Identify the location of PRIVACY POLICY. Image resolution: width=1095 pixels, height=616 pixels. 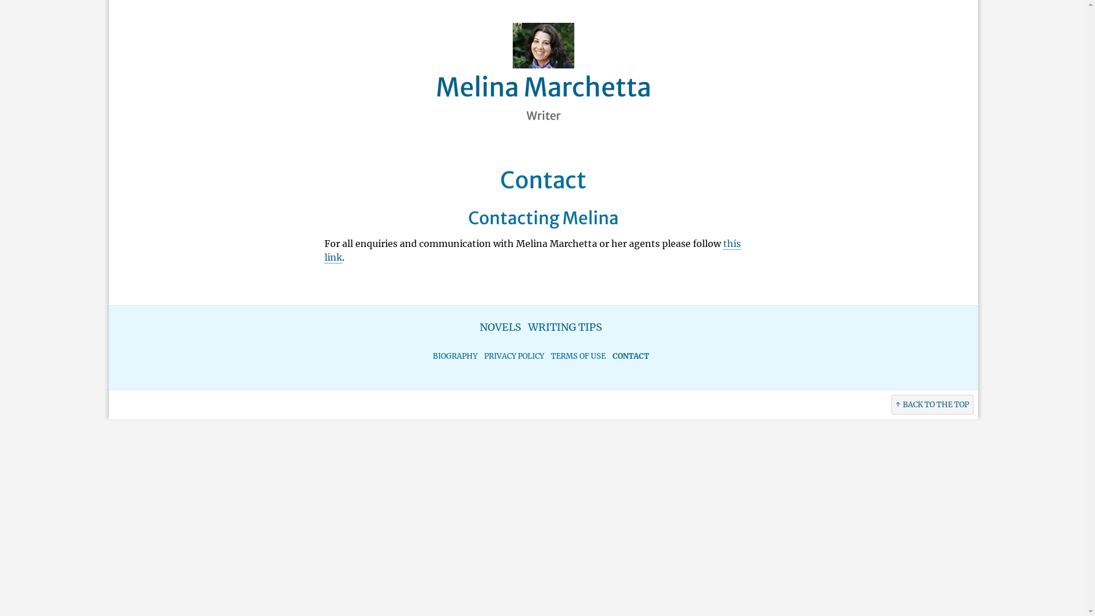
(514, 356).